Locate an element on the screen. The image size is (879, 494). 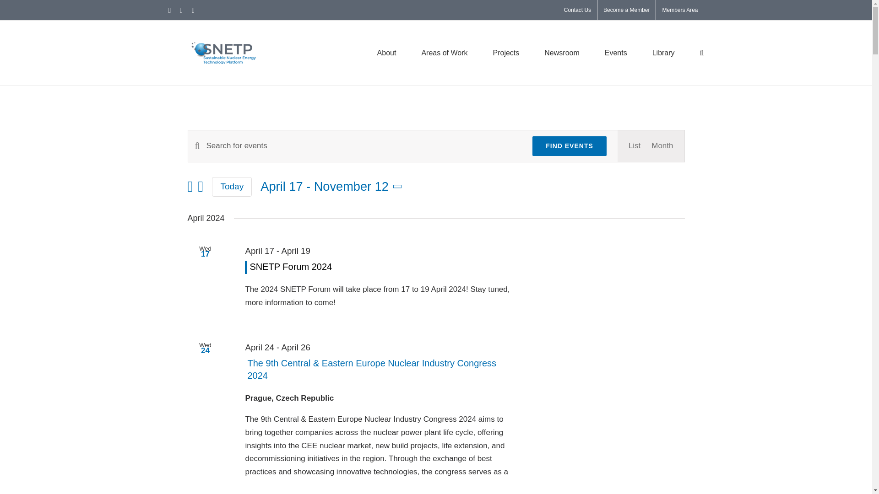
Members Area is located at coordinates (679, 10).